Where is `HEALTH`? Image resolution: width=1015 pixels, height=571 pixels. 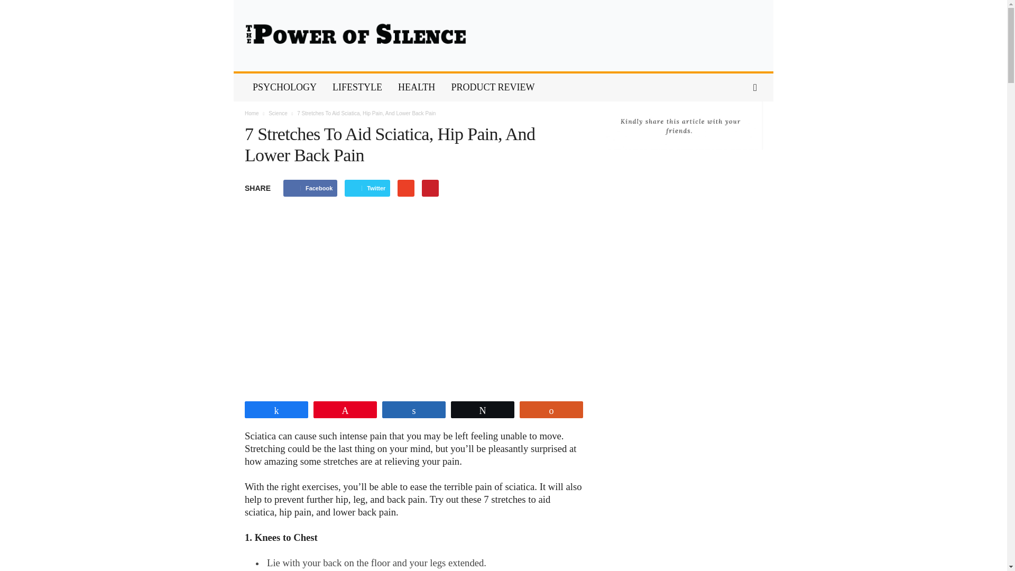 HEALTH is located at coordinates (416, 88).